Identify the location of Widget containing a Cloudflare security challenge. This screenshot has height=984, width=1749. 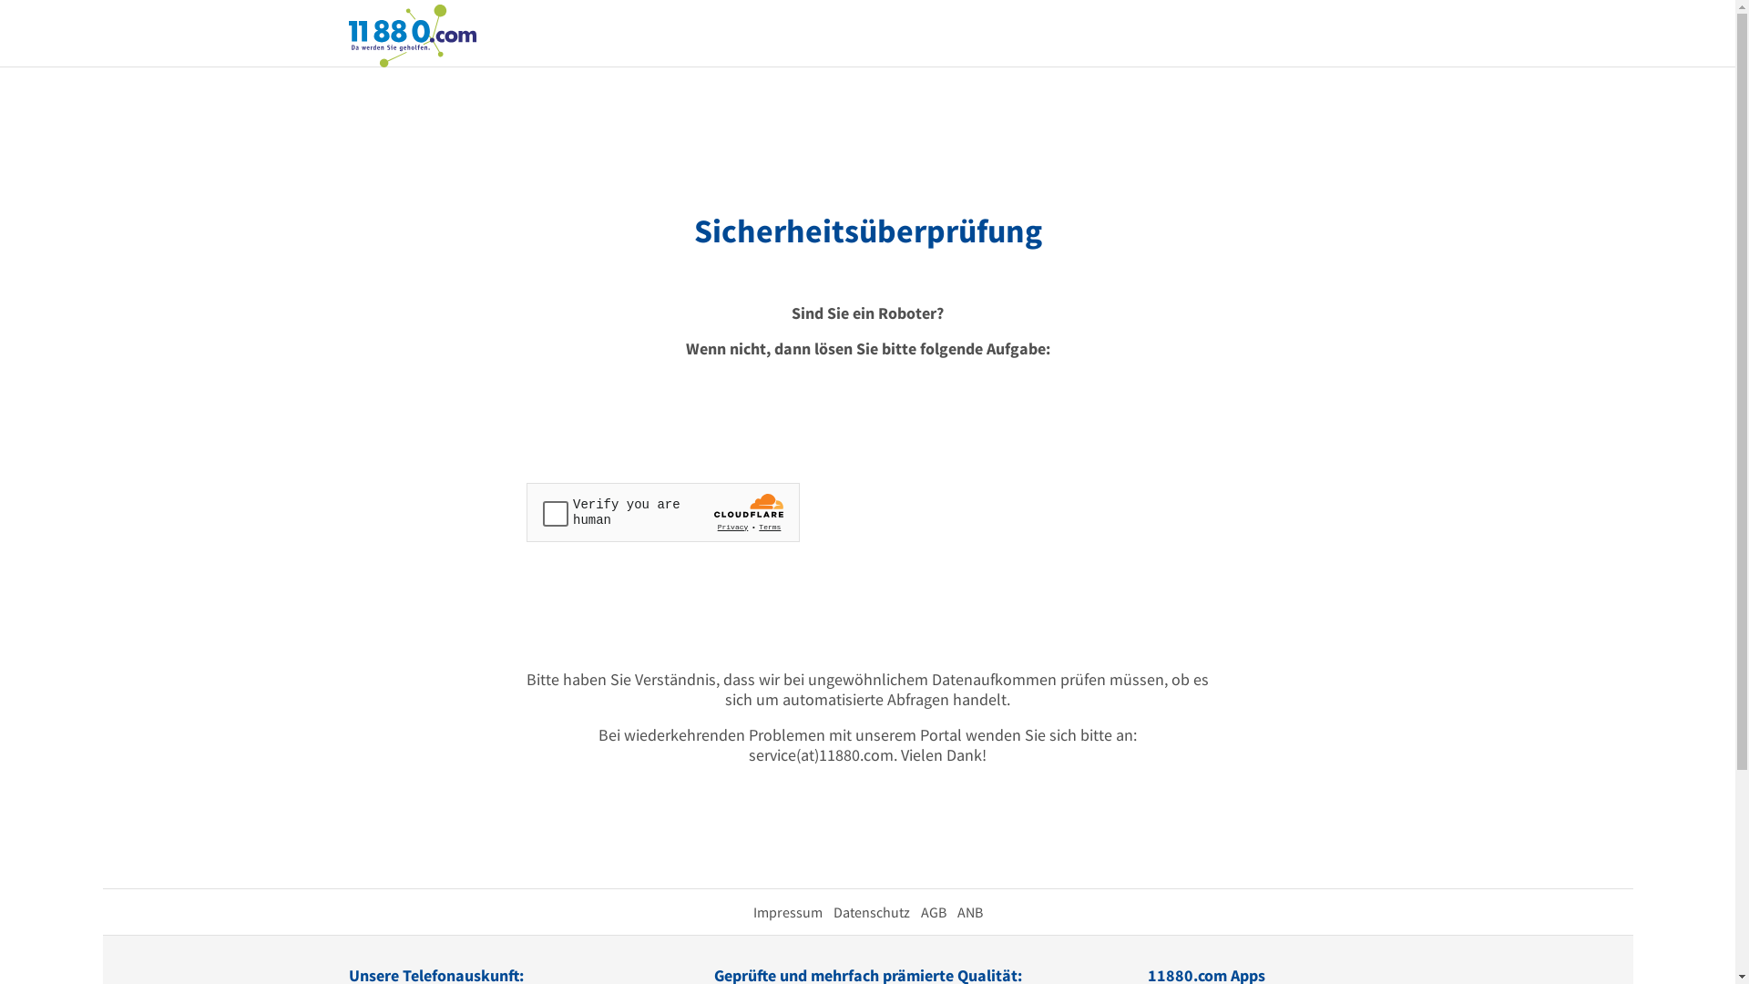
(663, 512).